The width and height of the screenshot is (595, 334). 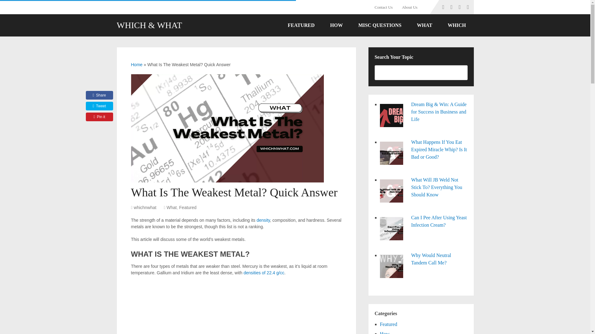 What do you see at coordinates (172, 208) in the screenshot?
I see `View all posts in What` at bounding box center [172, 208].